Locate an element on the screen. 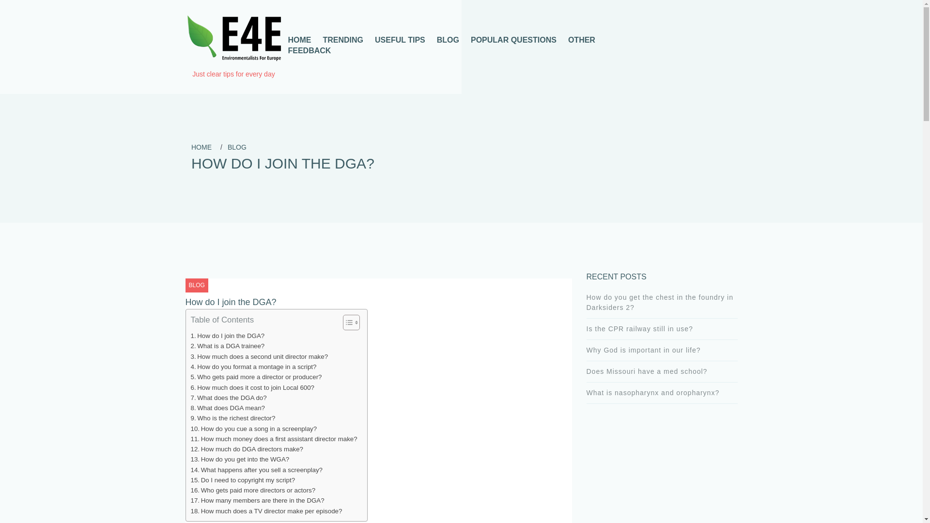 The image size is (930, 523). How much do DGA directors make? is located at coordinates (247, 449).